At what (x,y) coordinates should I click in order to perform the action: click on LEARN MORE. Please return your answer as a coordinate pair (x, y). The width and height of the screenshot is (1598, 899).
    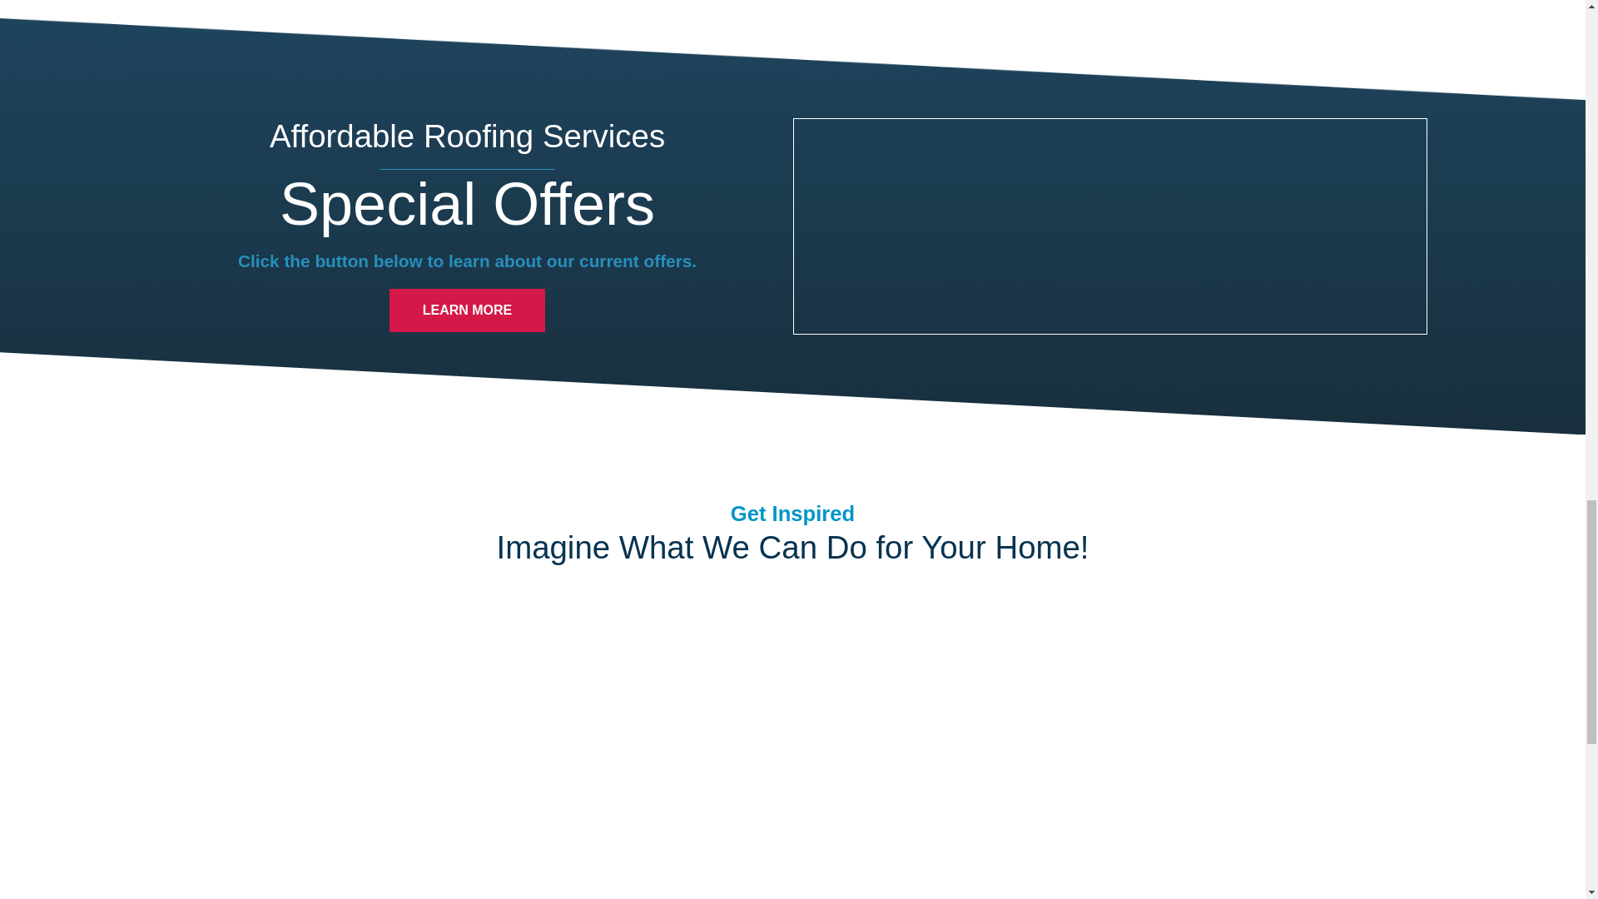
    Looking at the image, I should click on (467, 310).